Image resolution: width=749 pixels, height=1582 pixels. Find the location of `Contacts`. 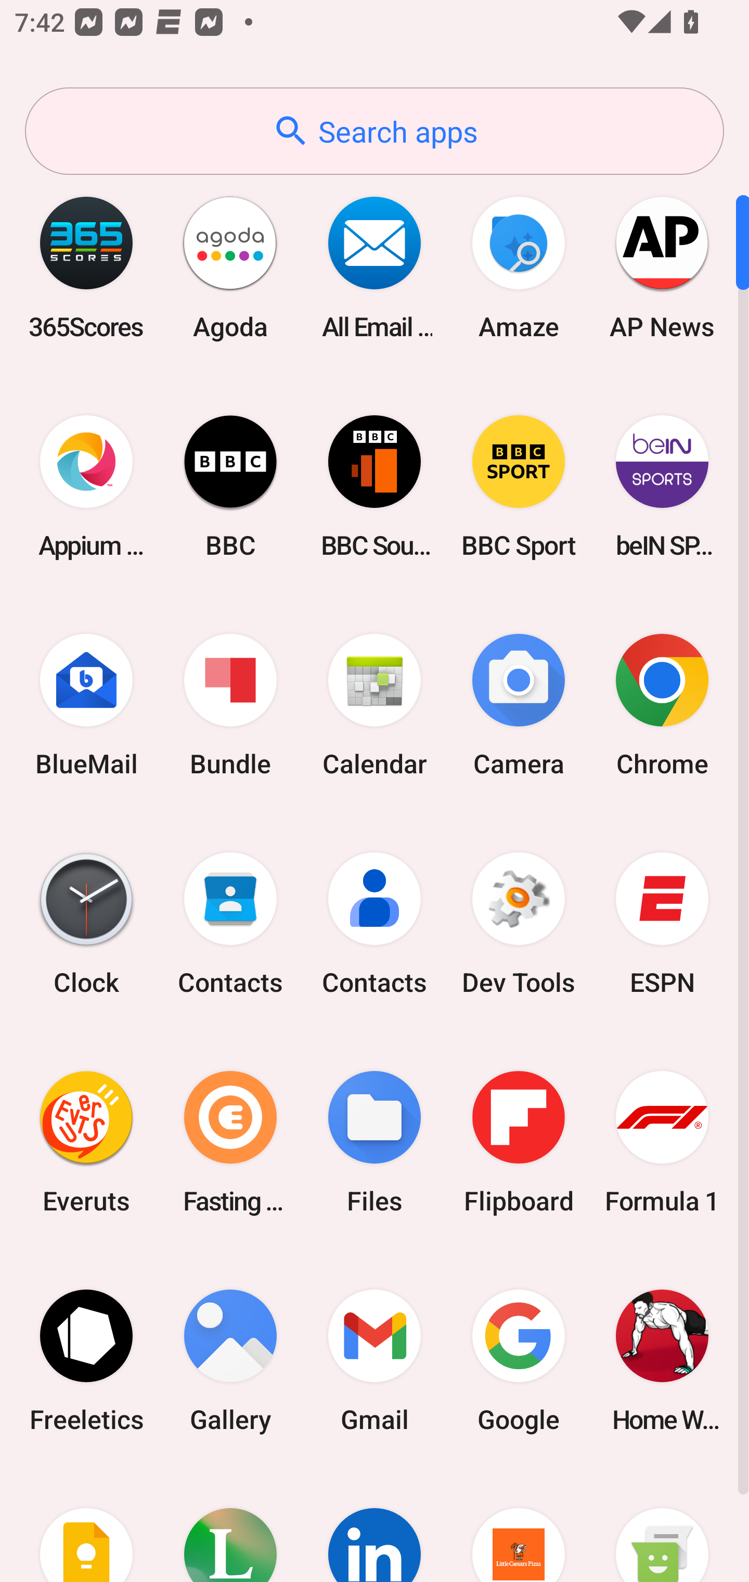

Contacts is located at coordinates (374, 924).